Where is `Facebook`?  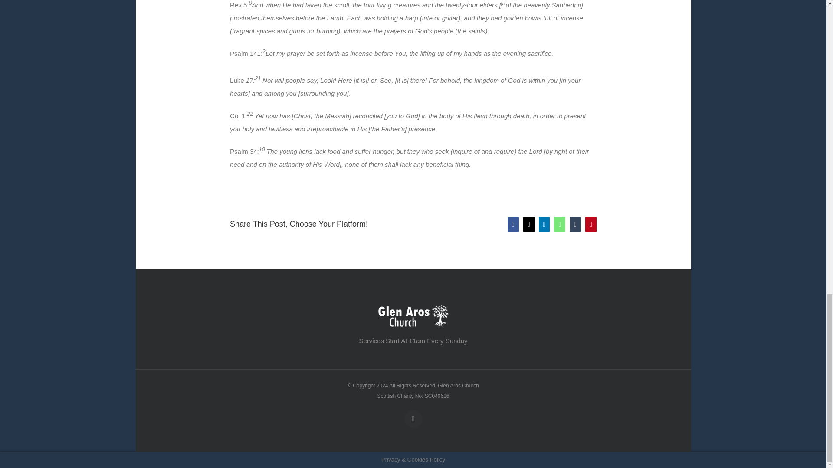 Facebook is located at coordinates (413, 419).